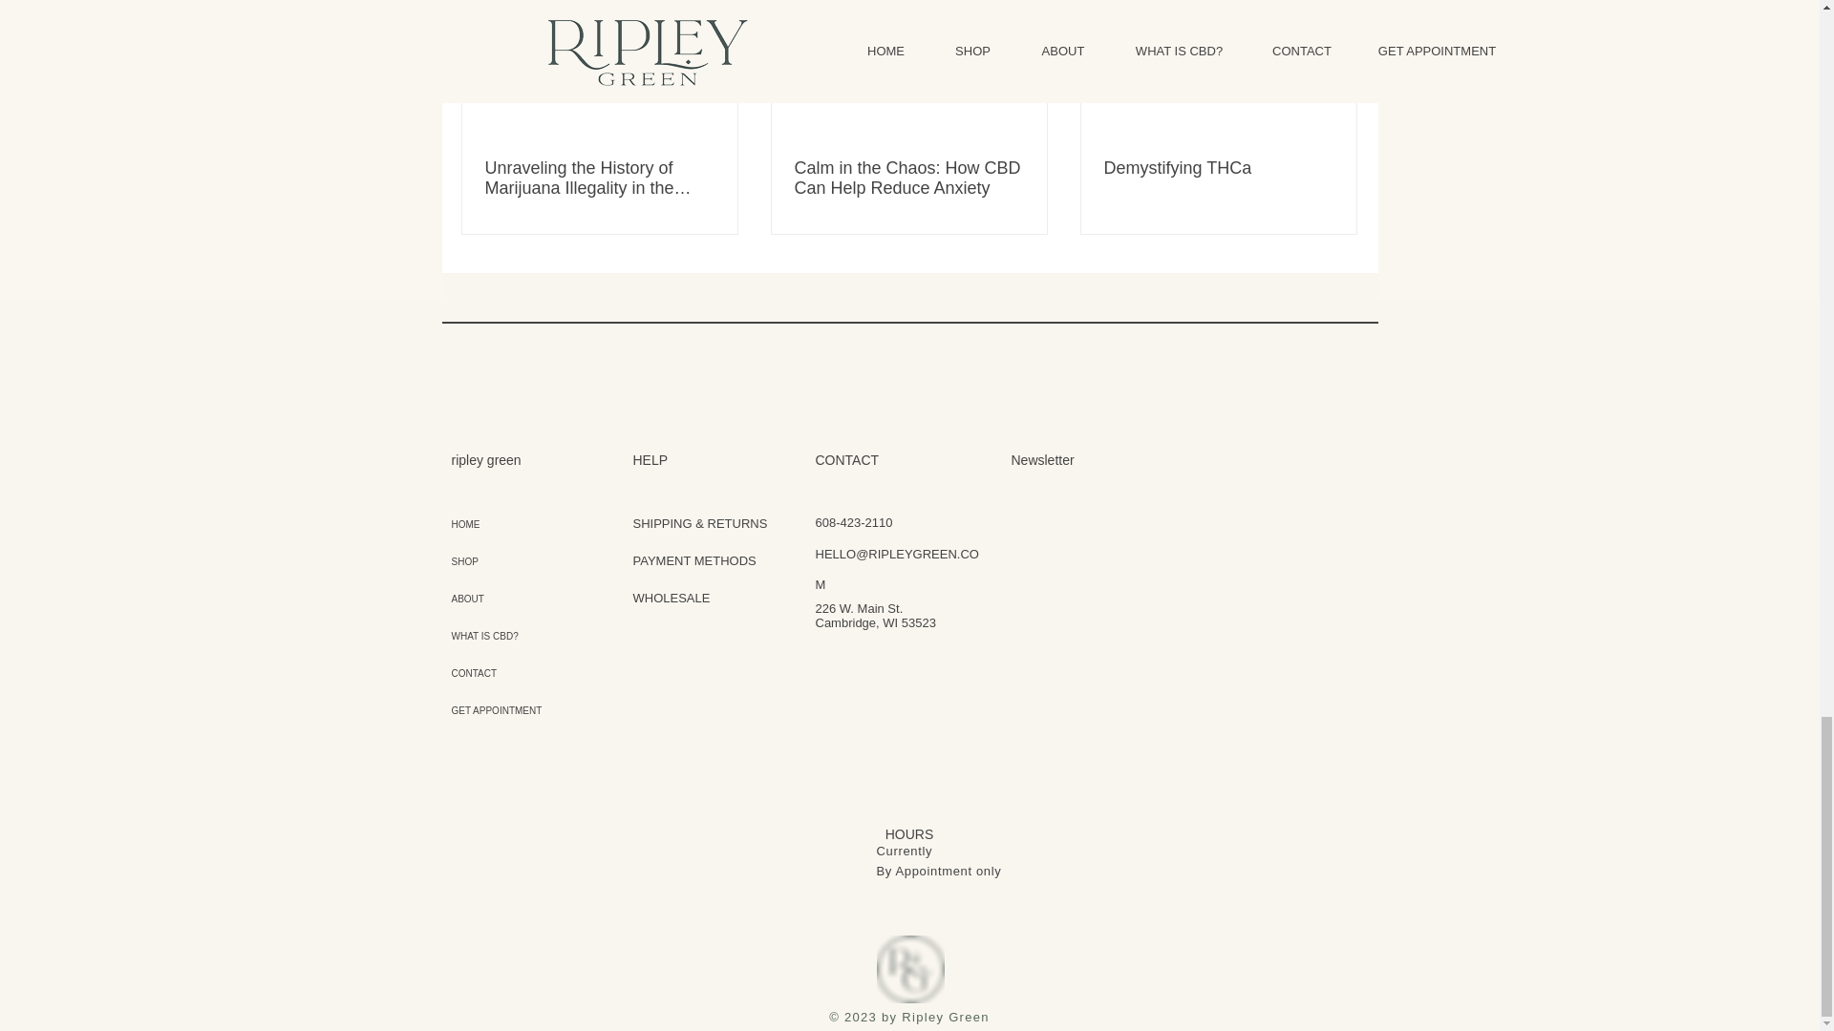 This screenshot has height=1031, width=1834. I want to click on GET APPOINTMENT, so click(502, 710).